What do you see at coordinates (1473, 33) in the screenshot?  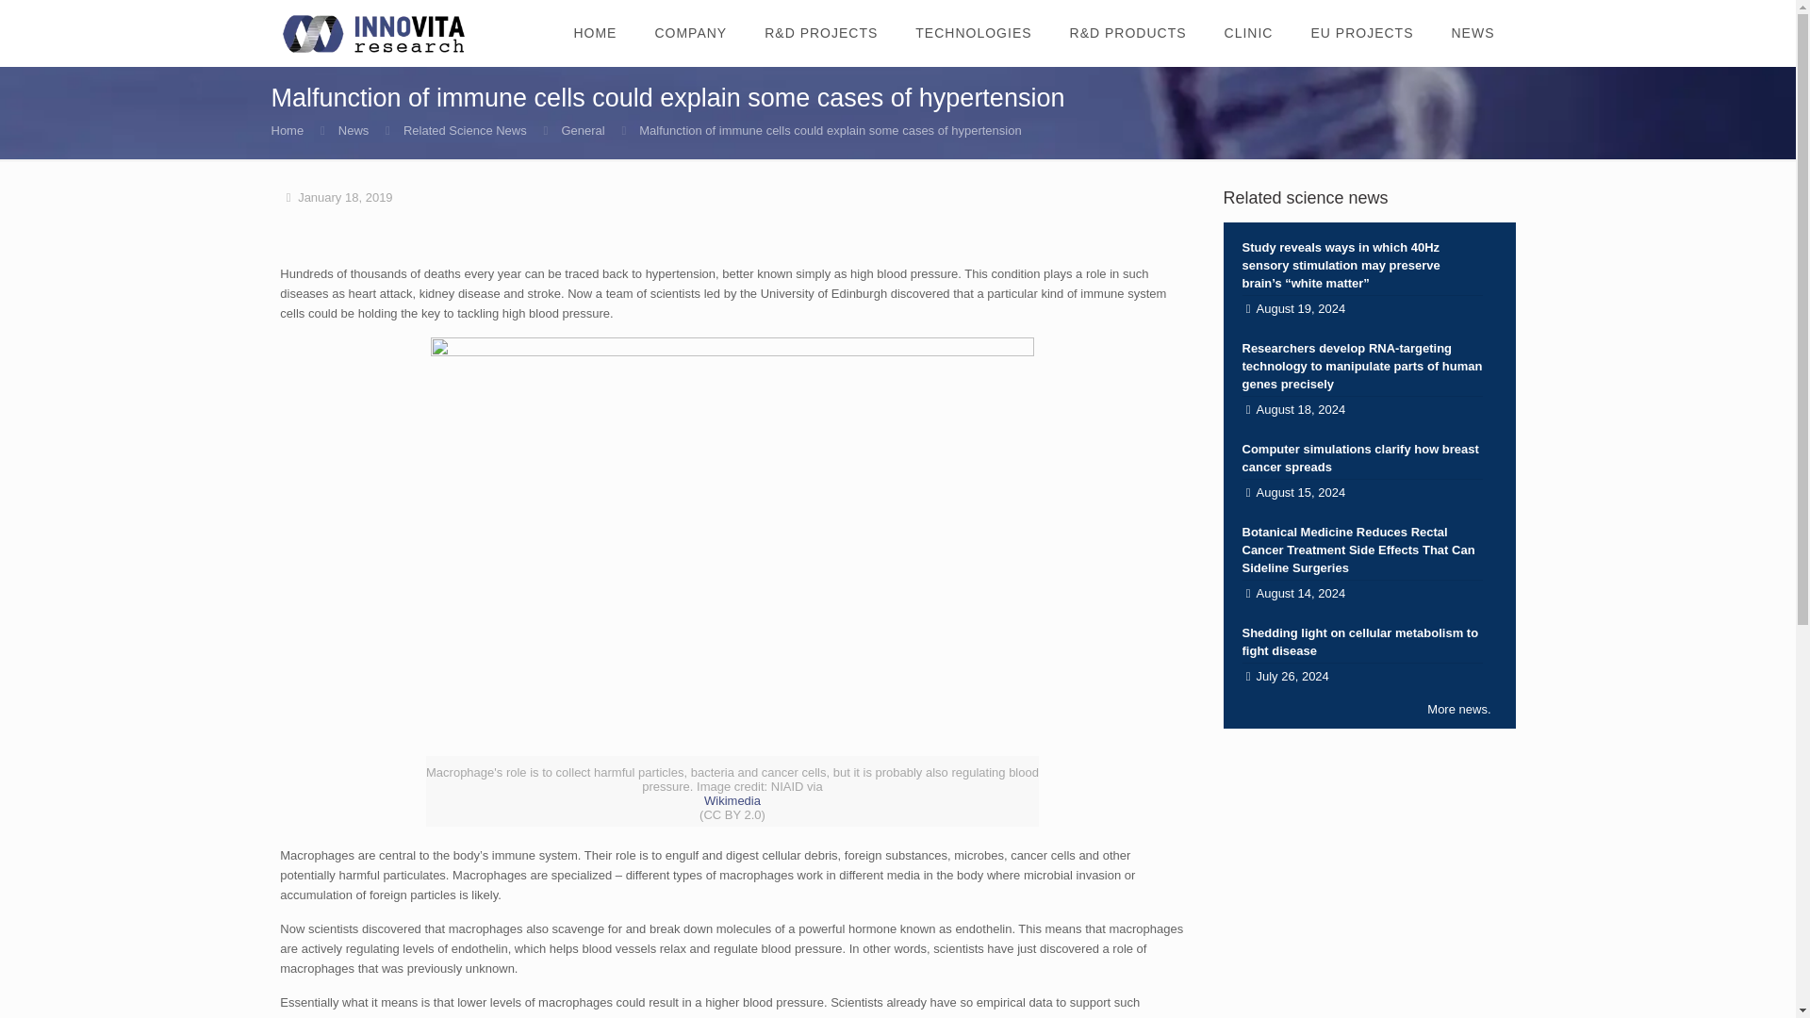 I see `NEWS` at bounding box center [1473, 33].